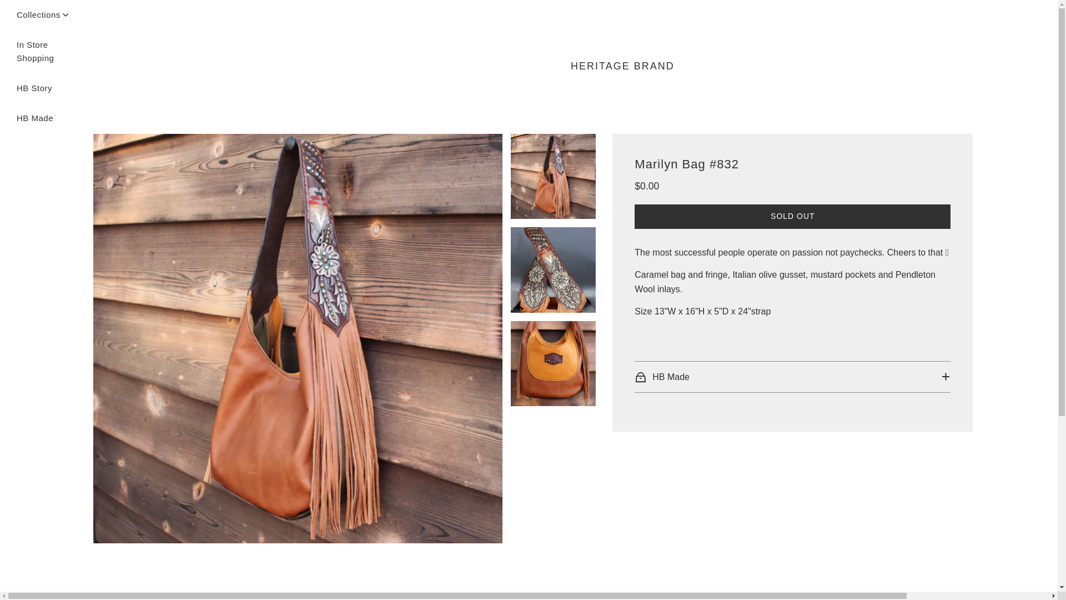 The height and width of the screenshot is (600, 1066). Describe the element at coordinates (42, 51) in the screenshot. I see `In Store Shopping` at that location.